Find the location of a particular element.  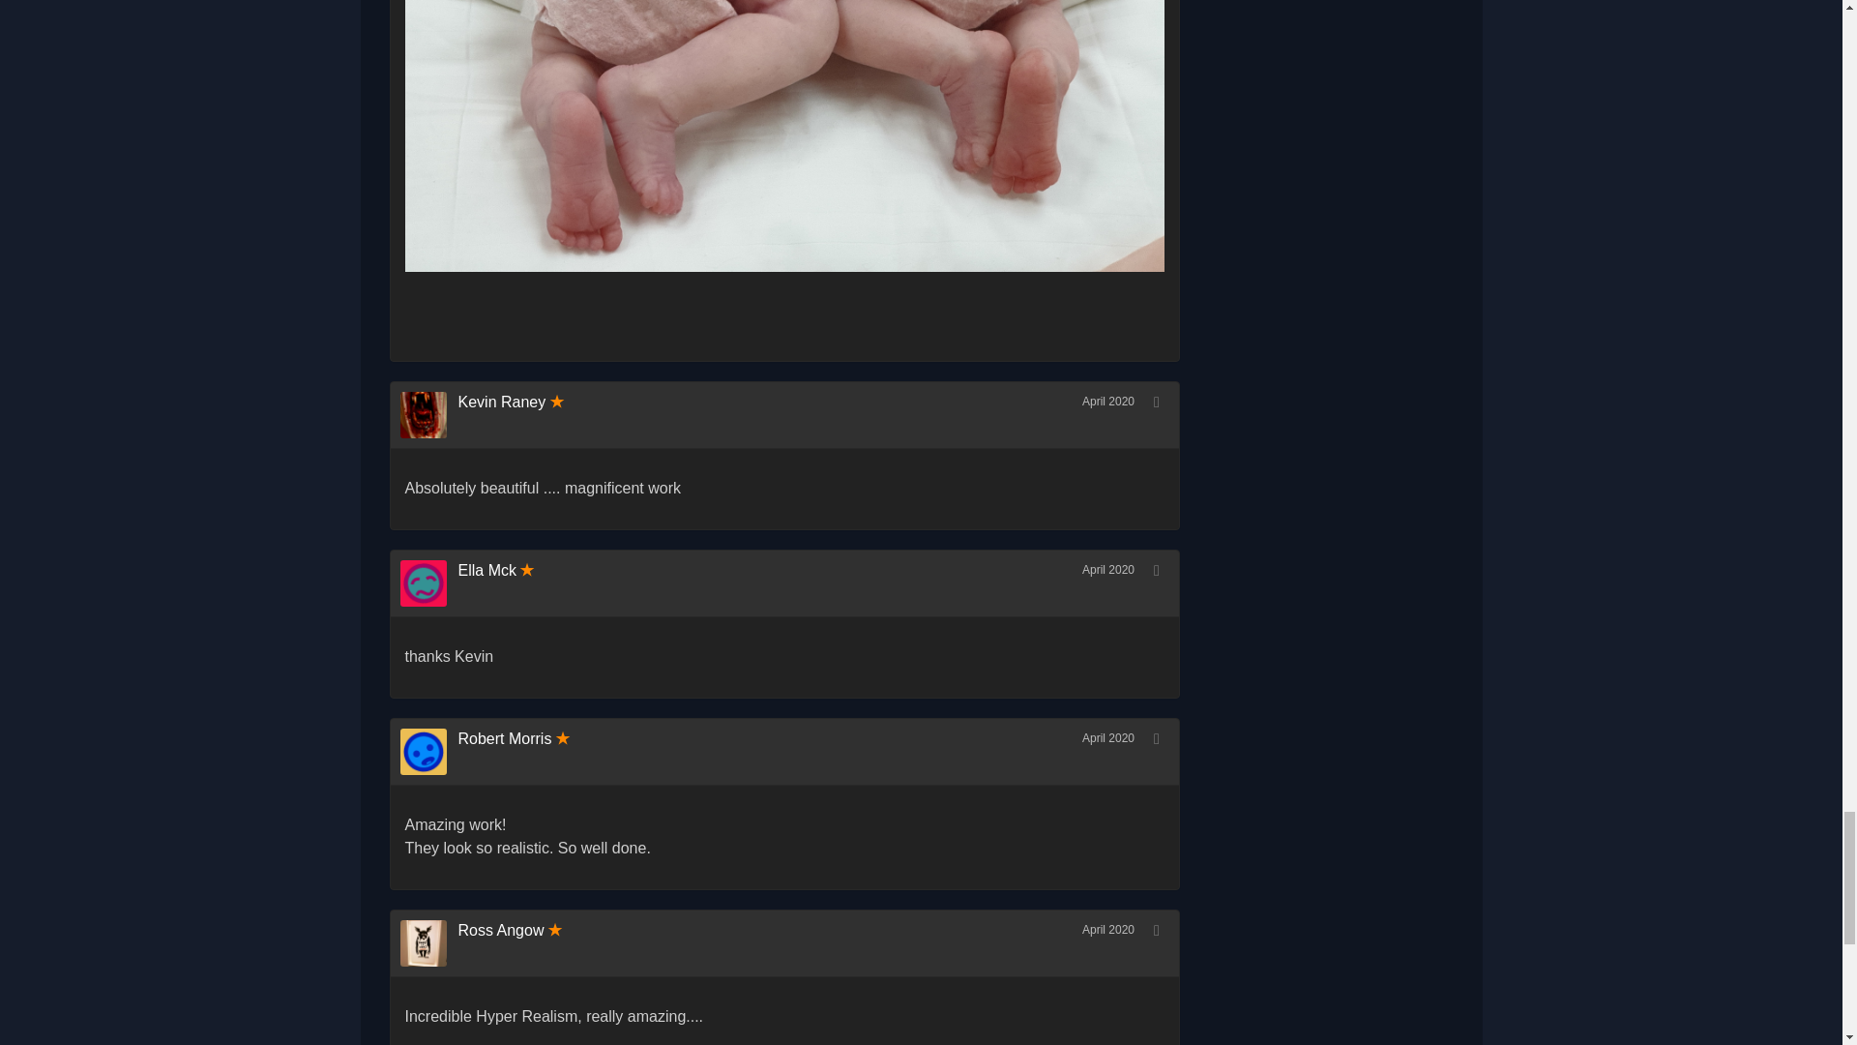

April 27, 2020 2:09PM is located at coordinates (1108, 570).